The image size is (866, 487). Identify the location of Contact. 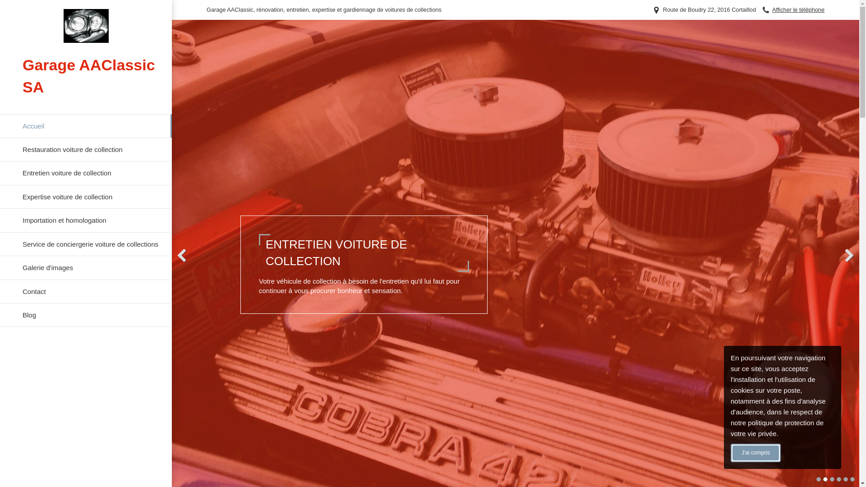
(86, 291).